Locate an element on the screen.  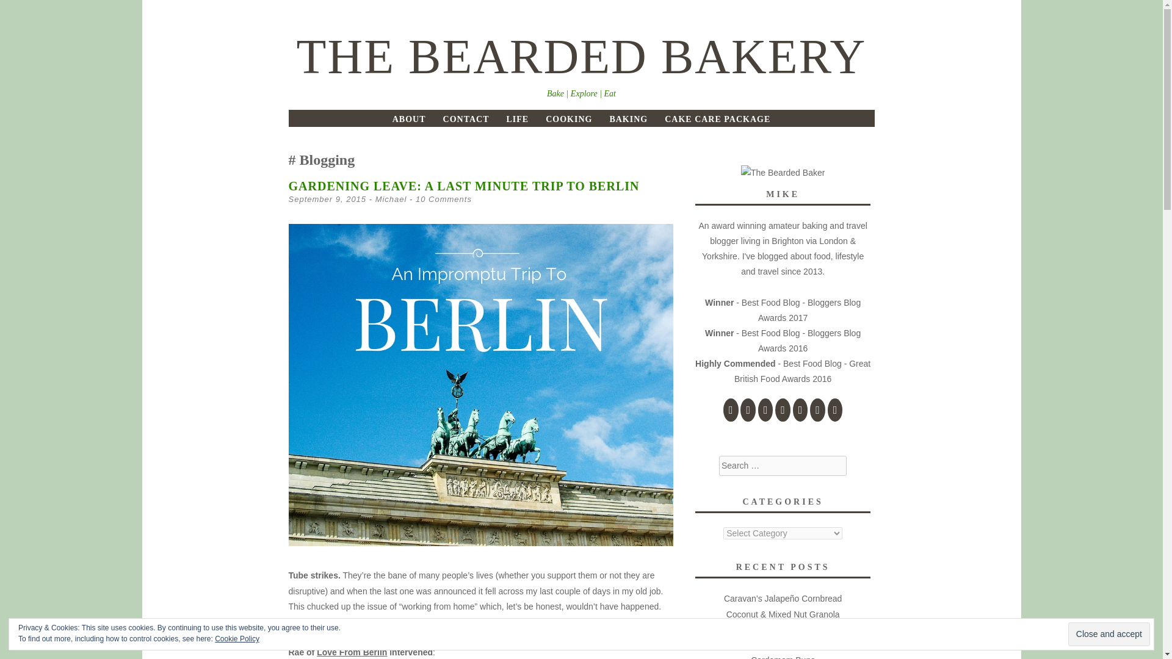
COOKING is located at coordinates (569, 119).